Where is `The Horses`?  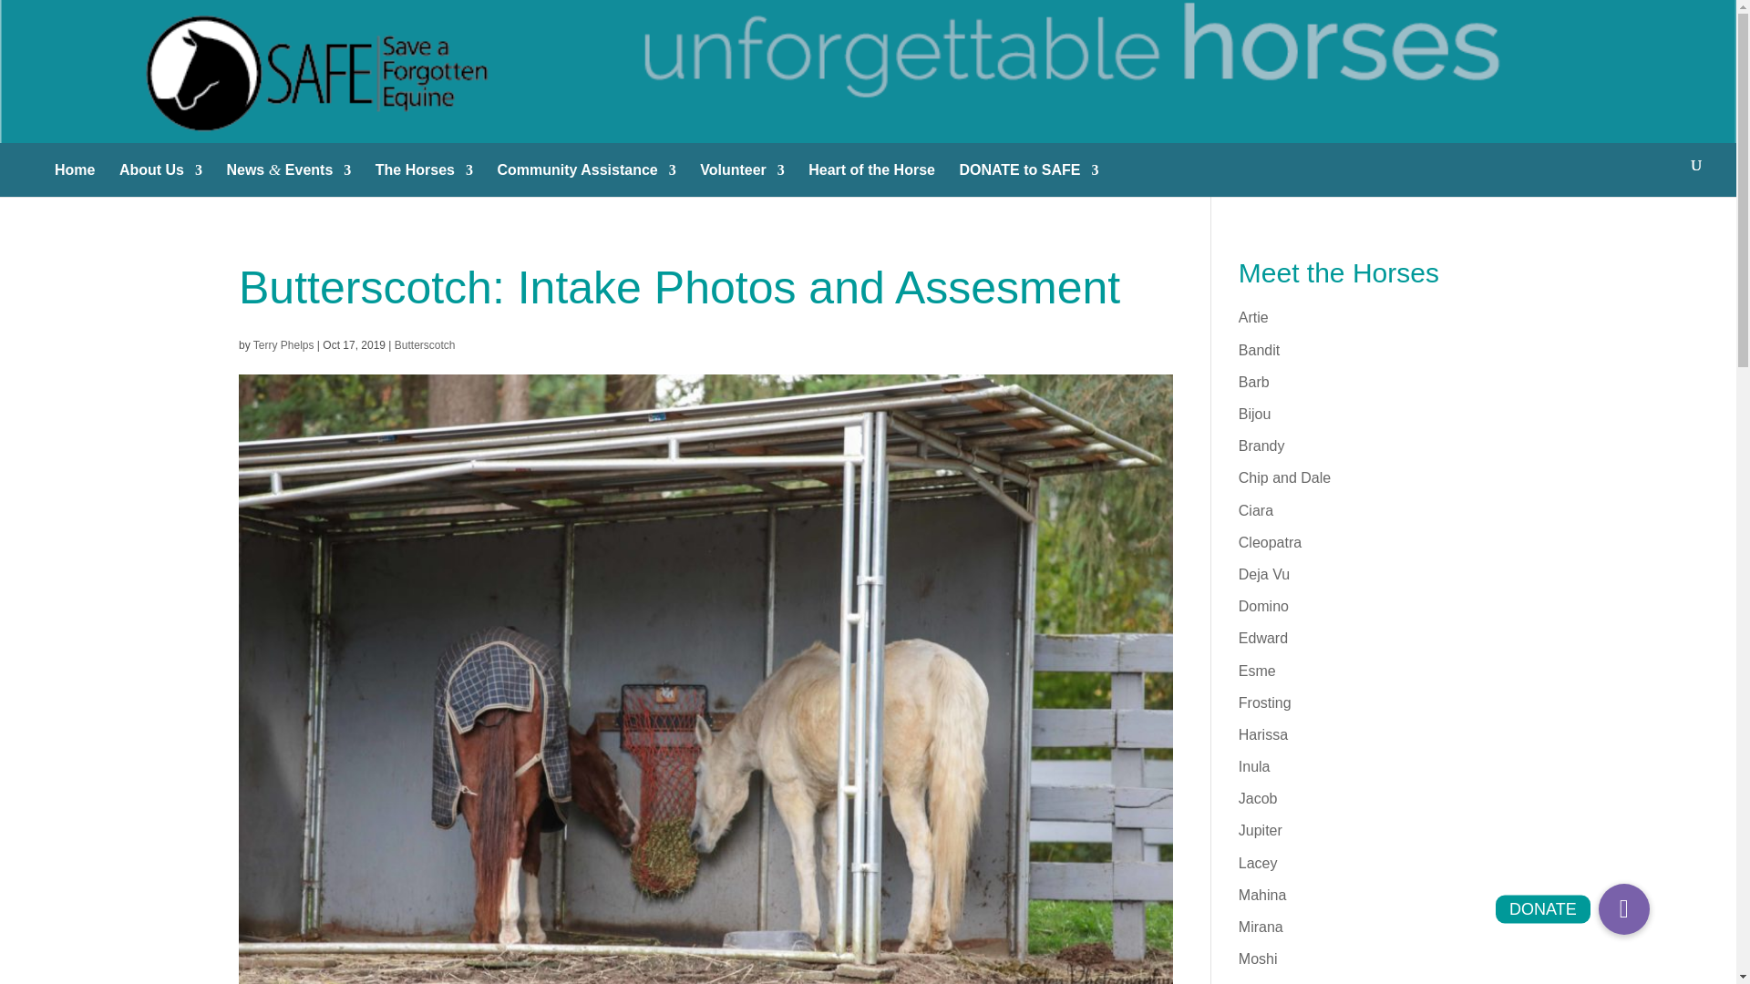 The Horses is located at coordinates (424, 177).